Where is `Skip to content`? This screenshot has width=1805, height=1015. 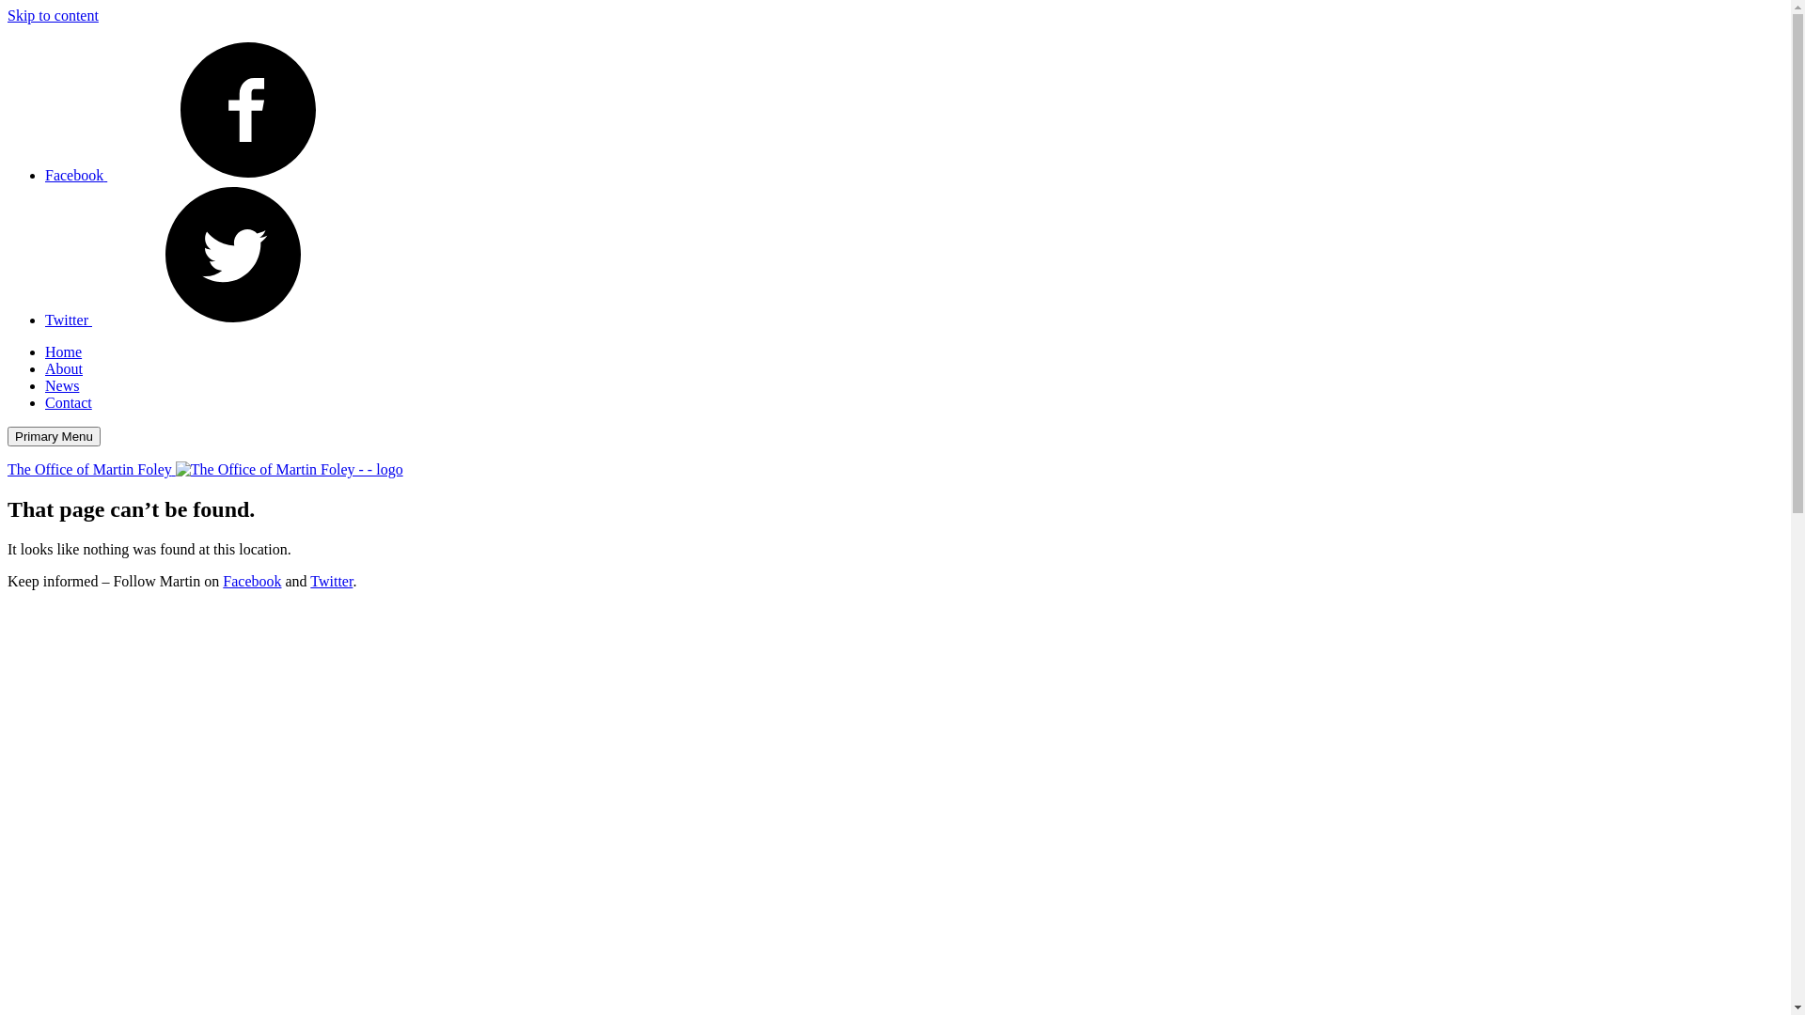
Skip to content is located at coordinates (53, 15).